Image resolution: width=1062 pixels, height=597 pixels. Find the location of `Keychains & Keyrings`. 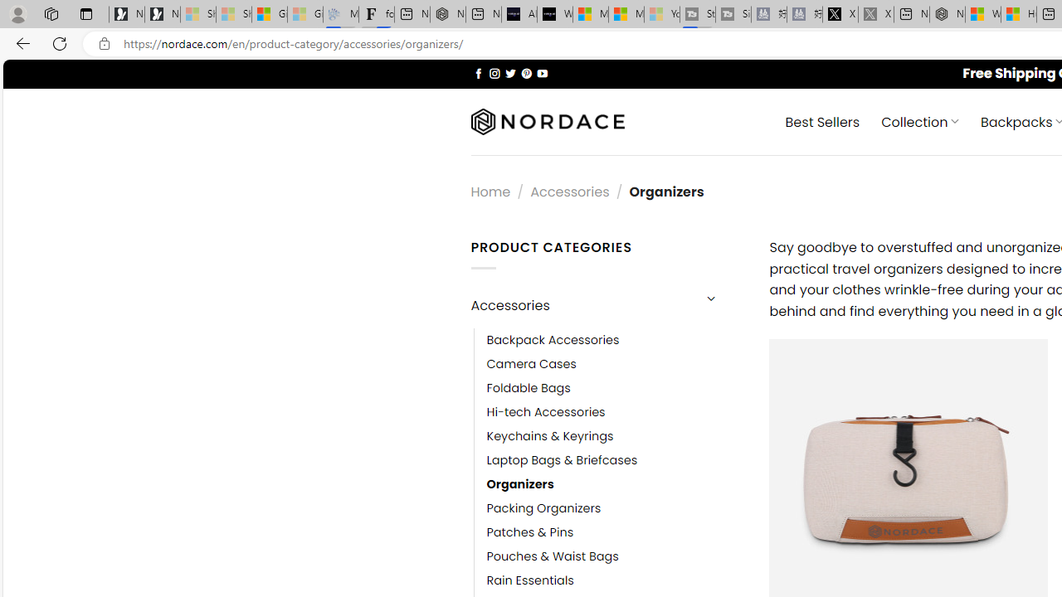

Keychains & Keyrings is located at coordinates (616, 436).